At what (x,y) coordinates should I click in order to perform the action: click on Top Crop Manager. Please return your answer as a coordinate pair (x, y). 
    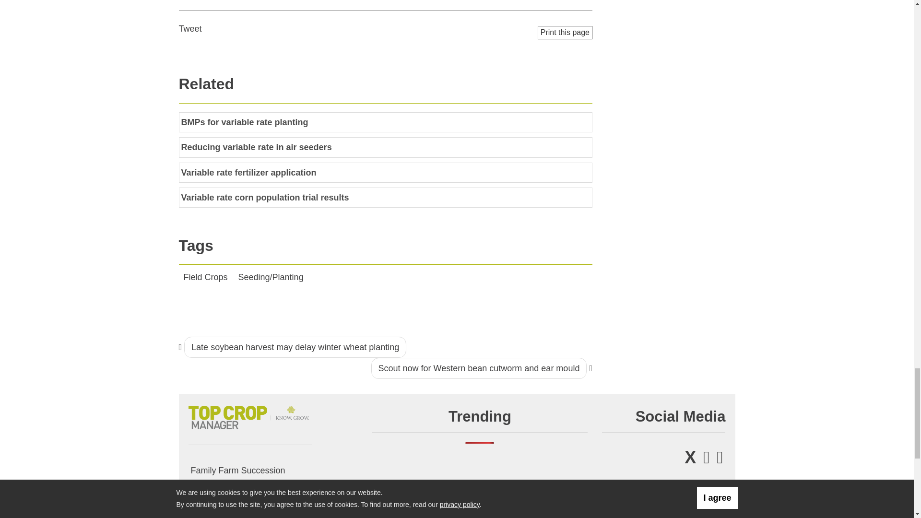
    Looking at the image, I should click on (249, 415).